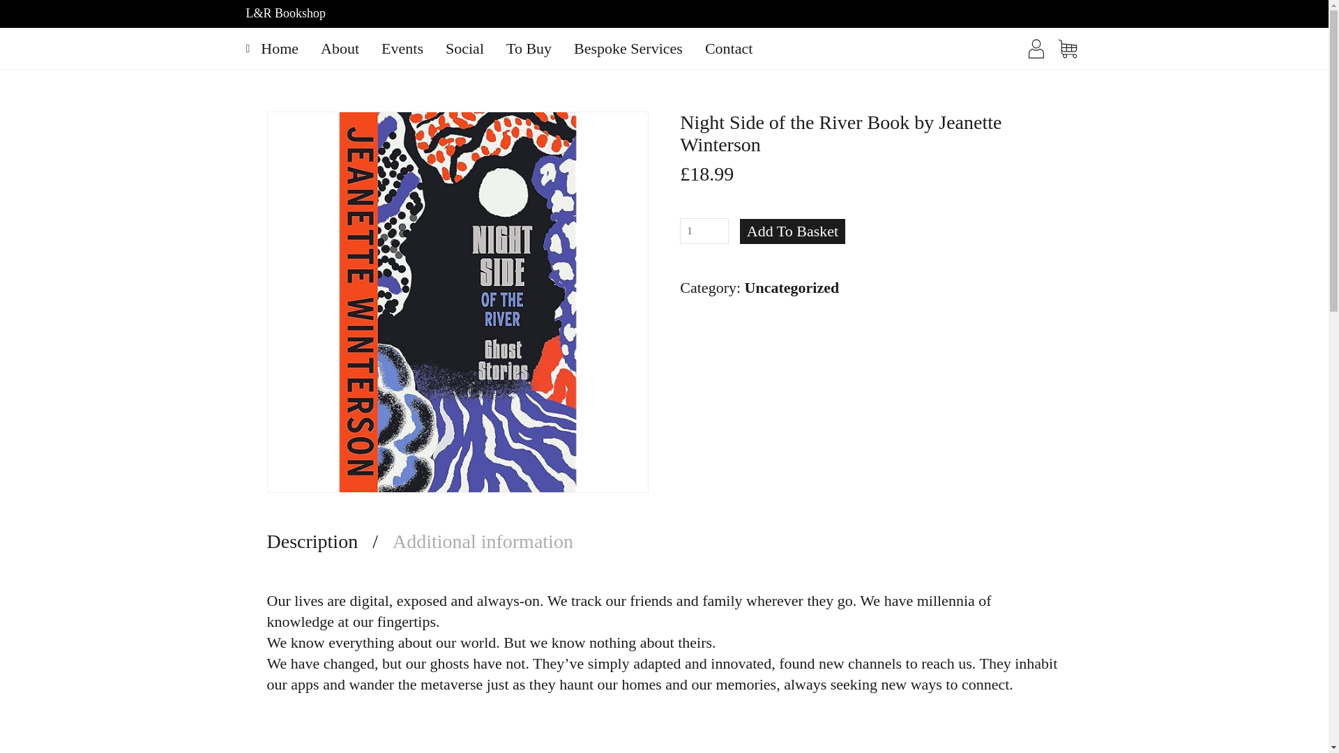 This screenshot has height=753, width=1339. I want to click on 1, so click(704, 231).